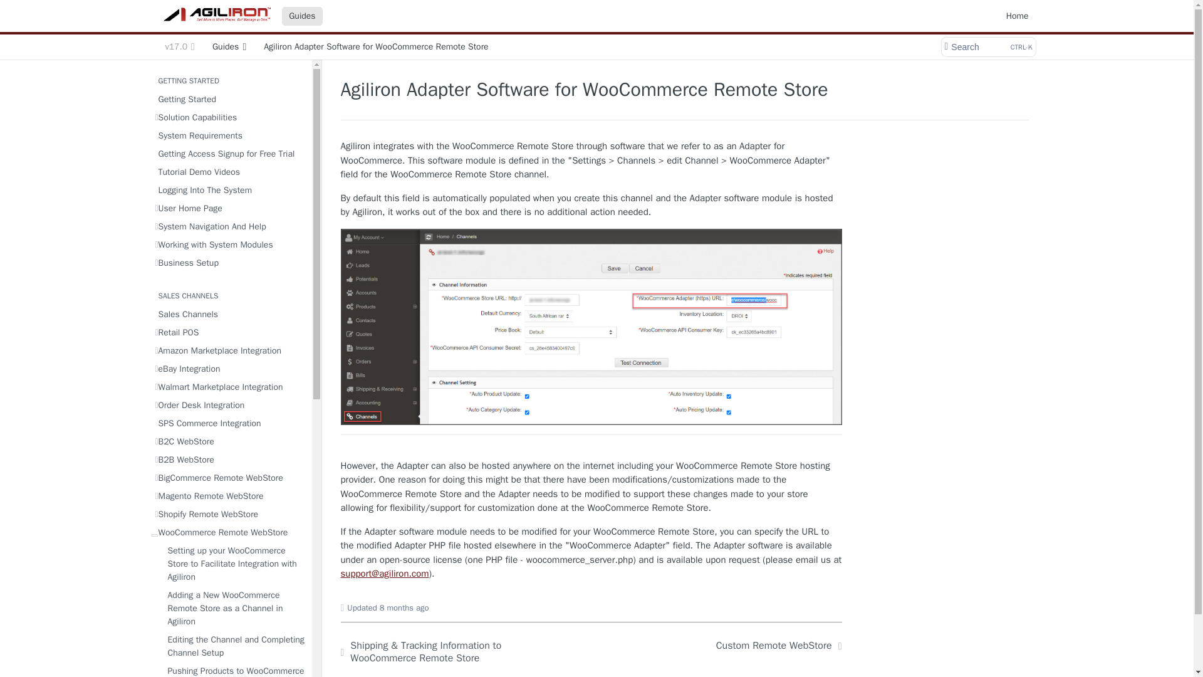 This screenshot has height=677, width=1203. What do you see at coordinates (229, 117) in the screenshot?
I see `Solution Capabilities` at bounding box center [229, 117].